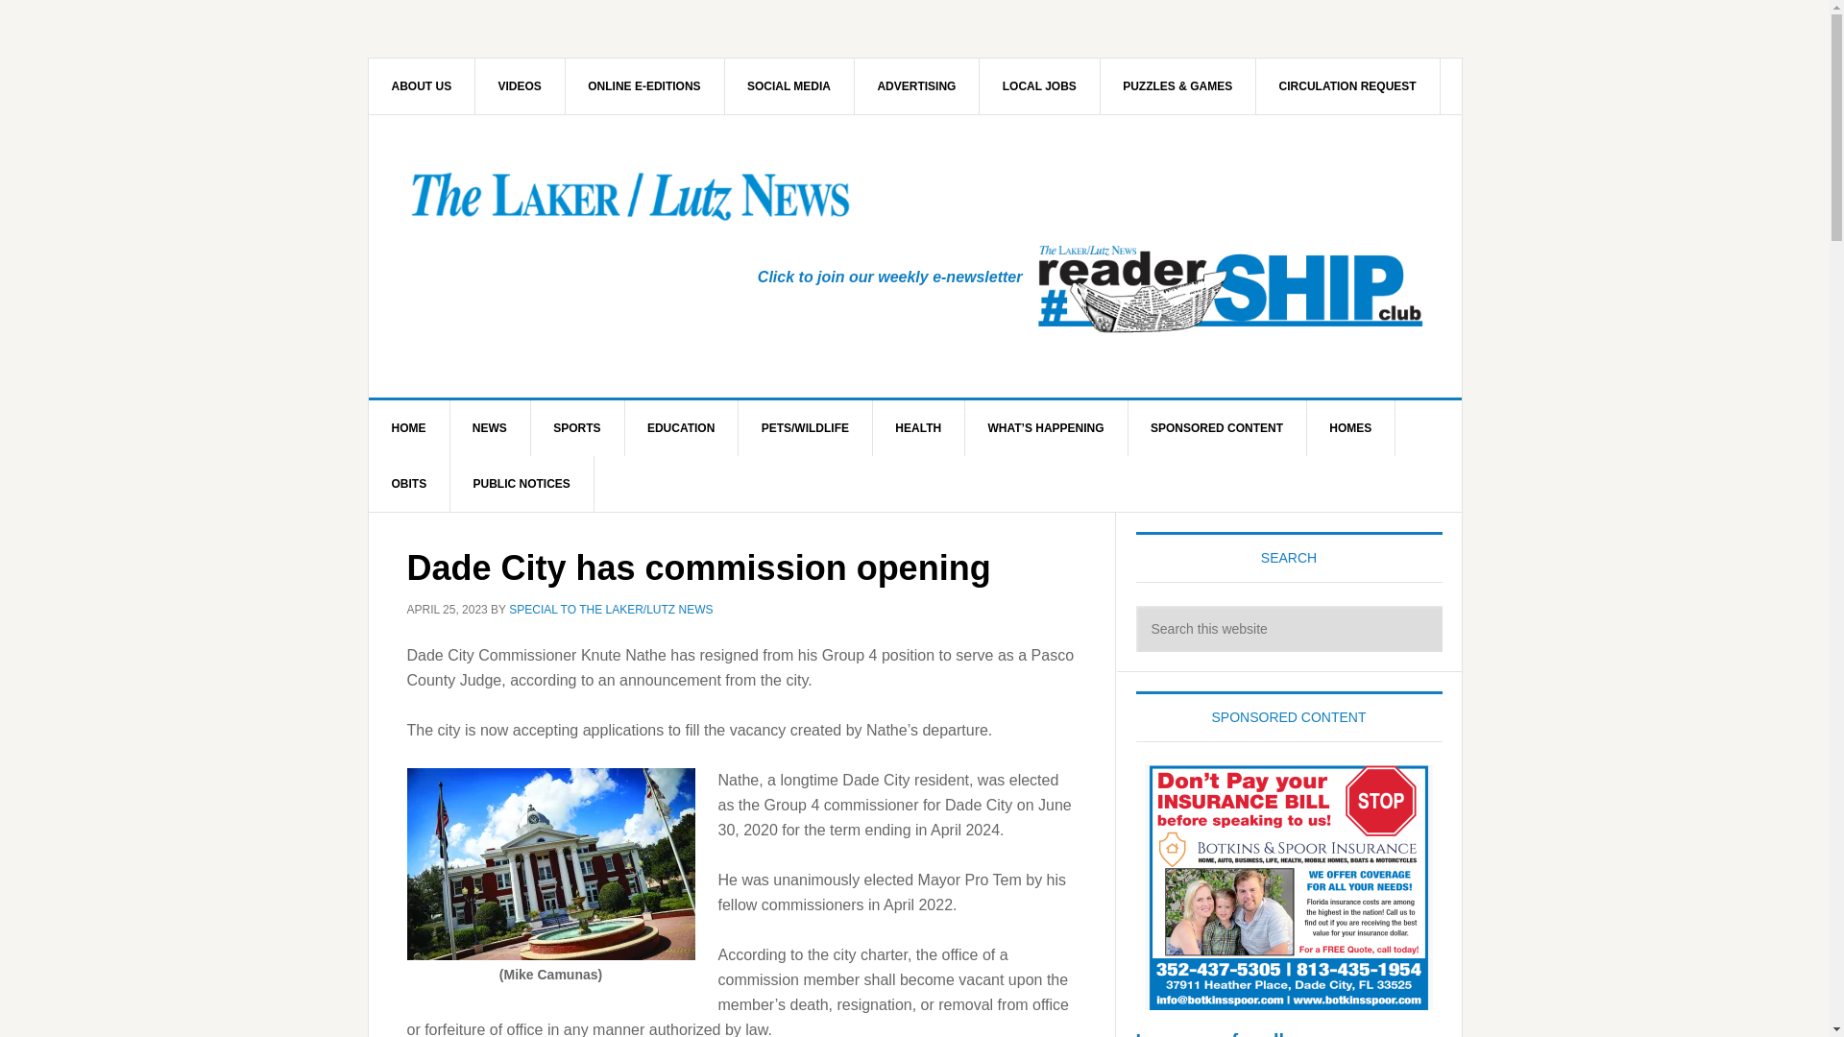  Describe the element at coordinates (1347, 85) in the screenshot. I see `CIRCULATION REQUEST` at that location.